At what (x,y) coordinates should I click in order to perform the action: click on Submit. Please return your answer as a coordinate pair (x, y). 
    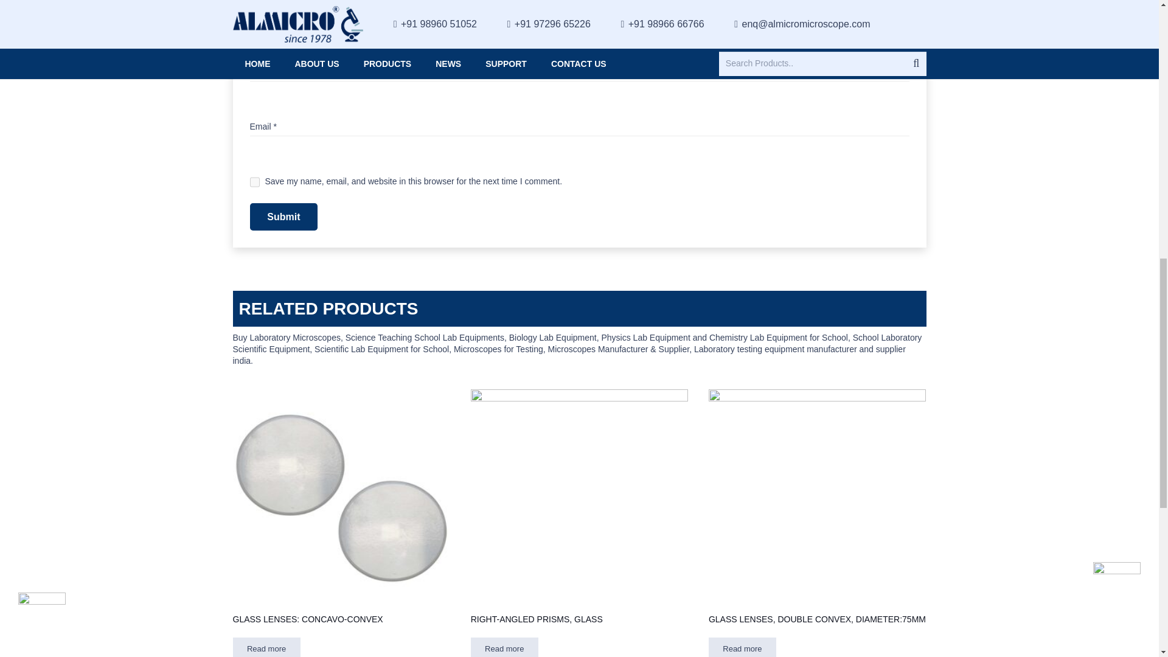
    Looking at the image, I should click on (283, 217).